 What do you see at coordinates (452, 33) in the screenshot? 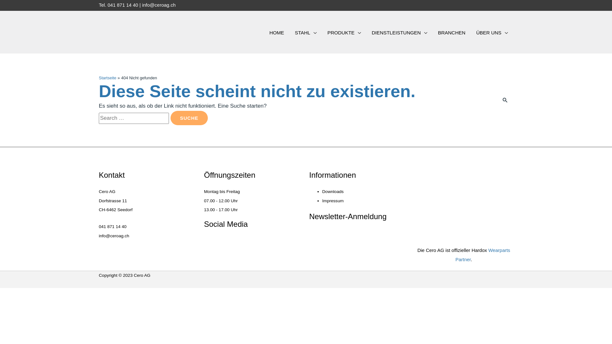
I see `BRANCHEN` at bounding box center [452, 33].